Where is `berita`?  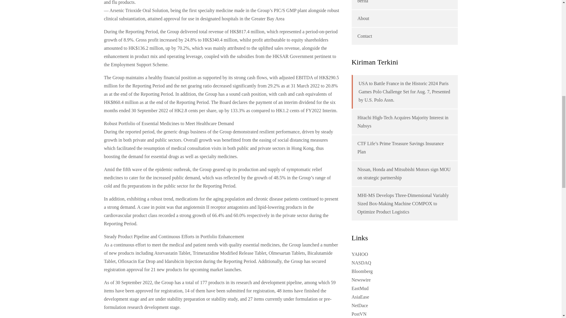 berita is located at coordinates (363, 1).